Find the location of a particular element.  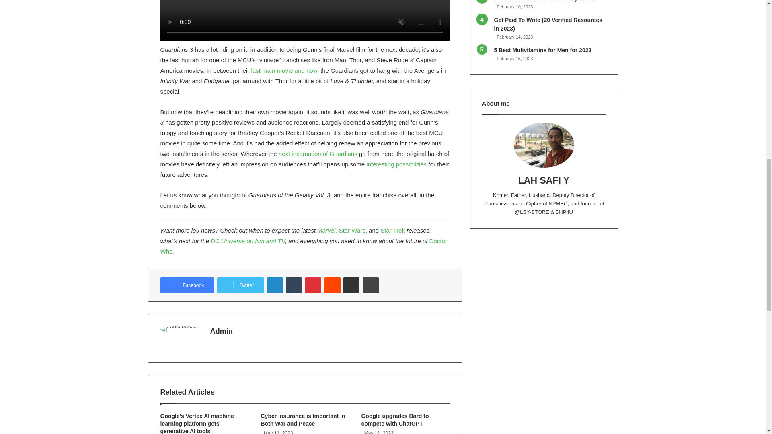

next incarnation of Guardians is located at coordinates (318, 154).